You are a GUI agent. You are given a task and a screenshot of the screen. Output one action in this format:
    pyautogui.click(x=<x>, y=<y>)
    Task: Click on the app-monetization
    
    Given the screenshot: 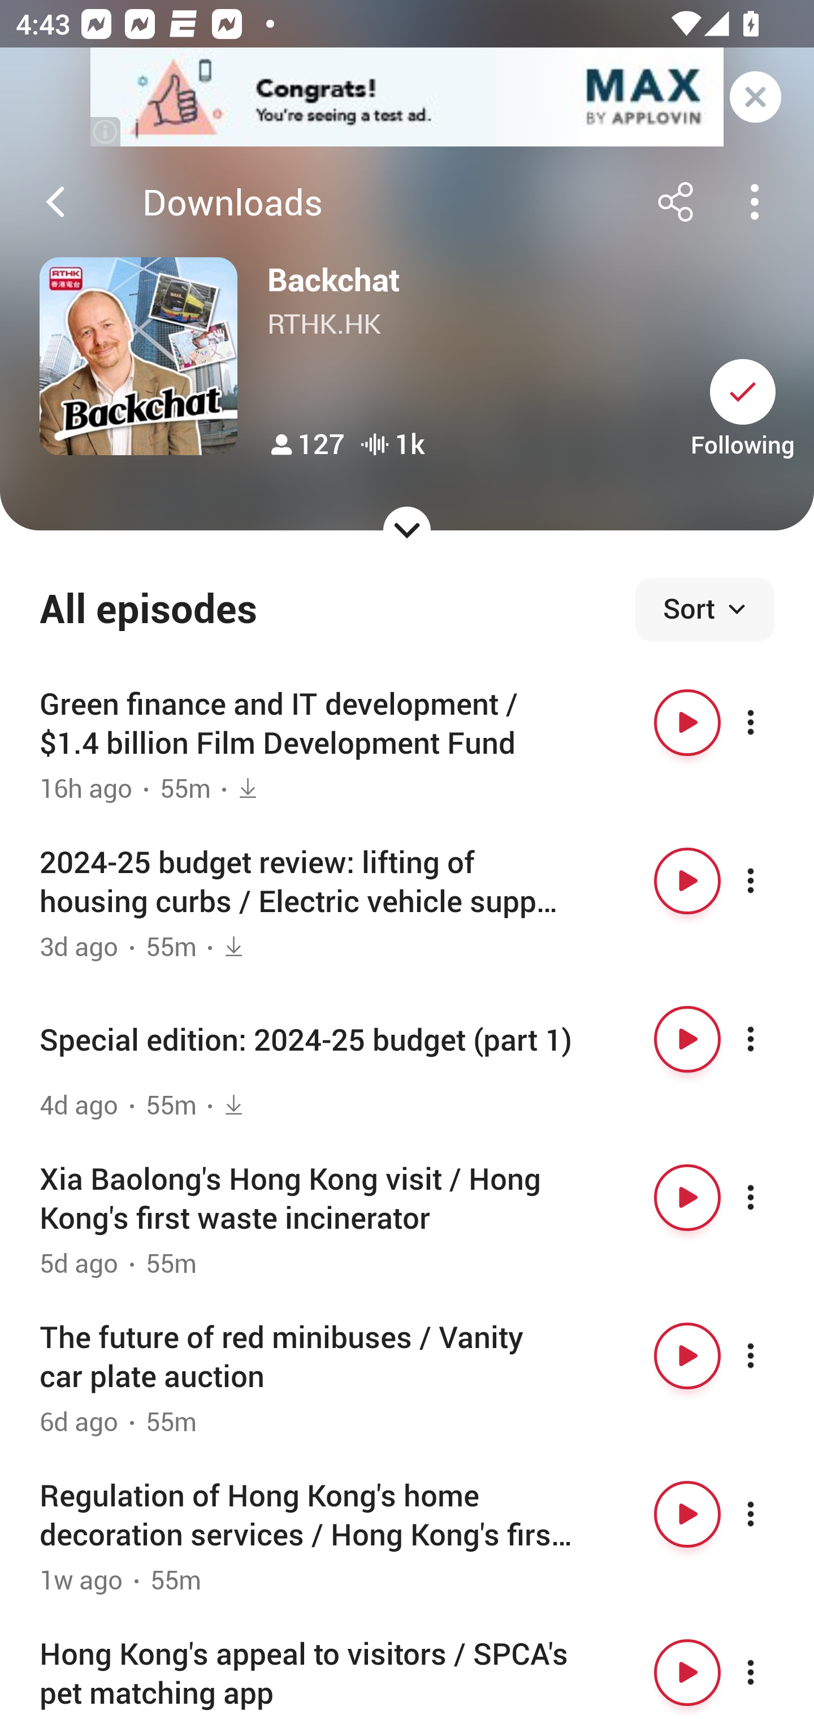 What is the action you would take?
    pyautogui.click(x=407, y=98)
    